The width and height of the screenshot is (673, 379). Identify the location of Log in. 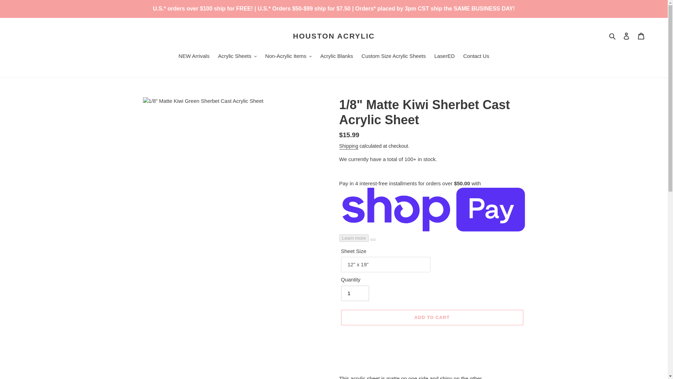
(626, 36).